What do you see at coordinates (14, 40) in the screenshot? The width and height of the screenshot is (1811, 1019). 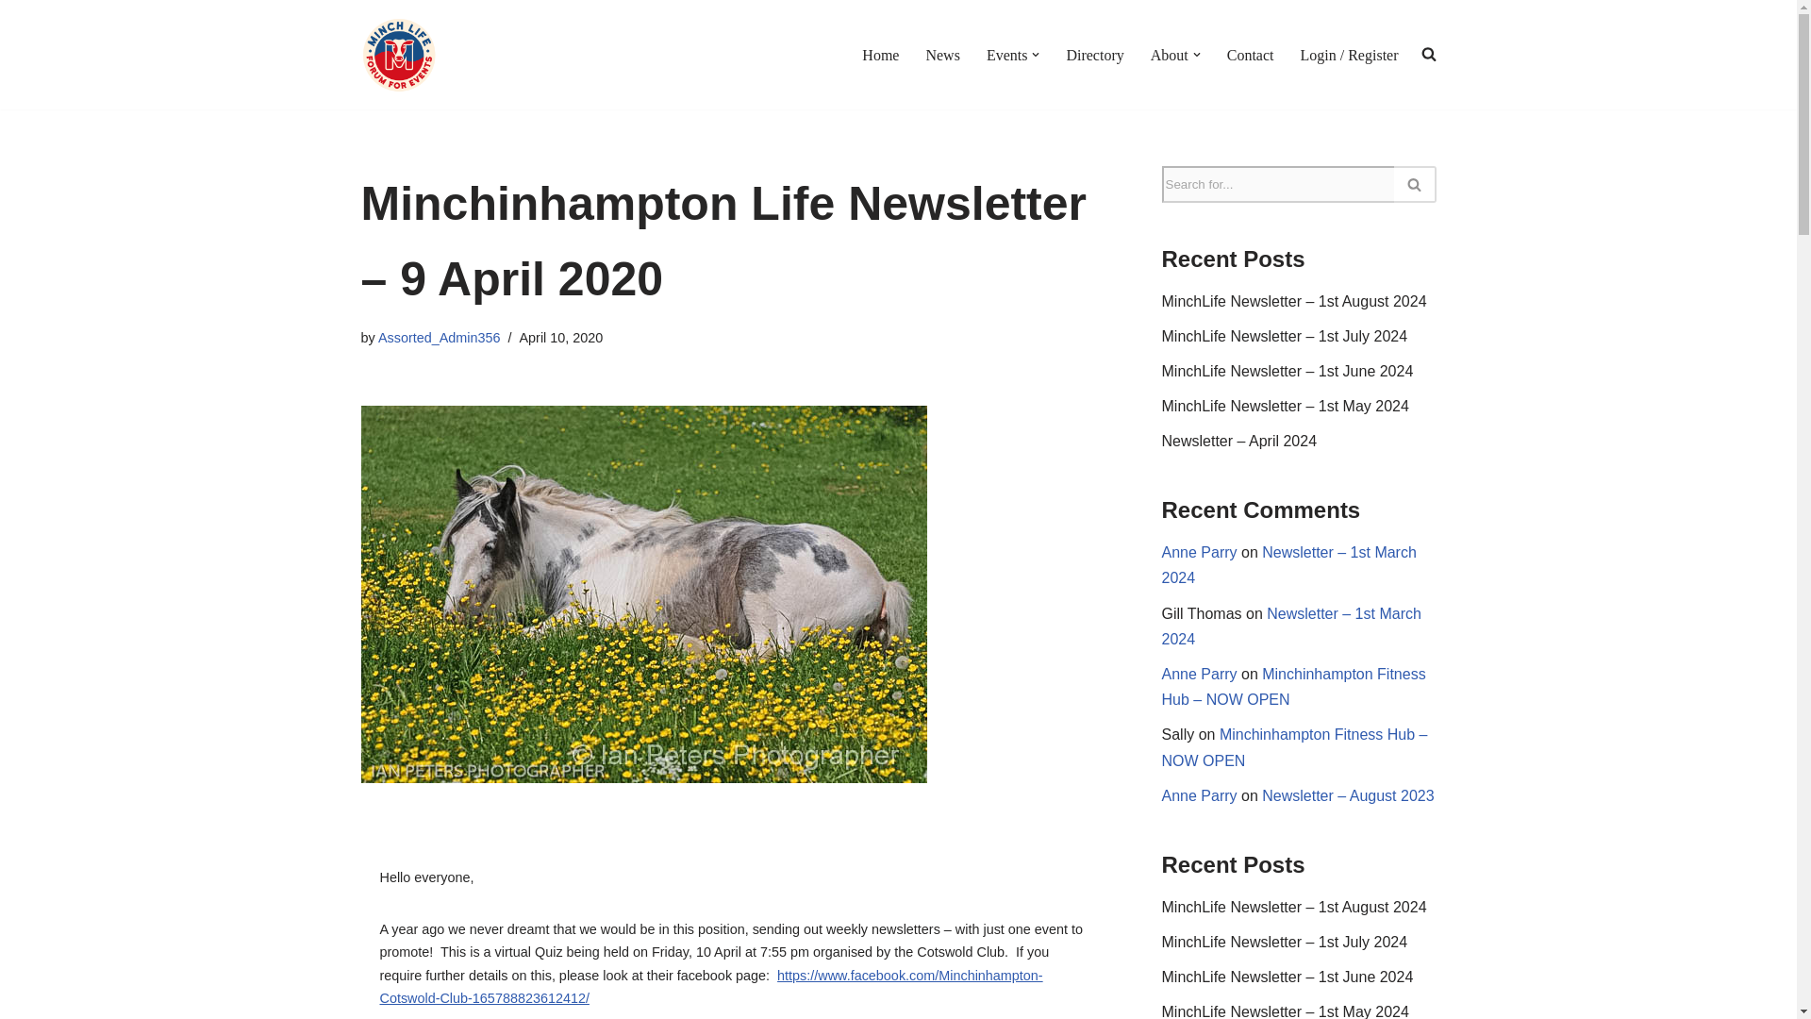 I see `Skip to content` at bounding box center [14, 40].